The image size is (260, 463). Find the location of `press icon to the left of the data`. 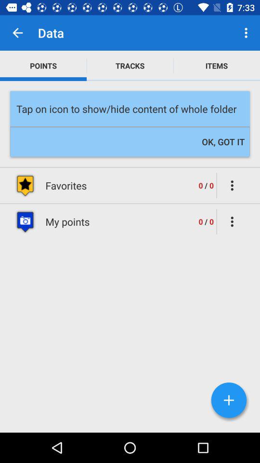

press icon to the left of the data is located at coordinates (17, 33).